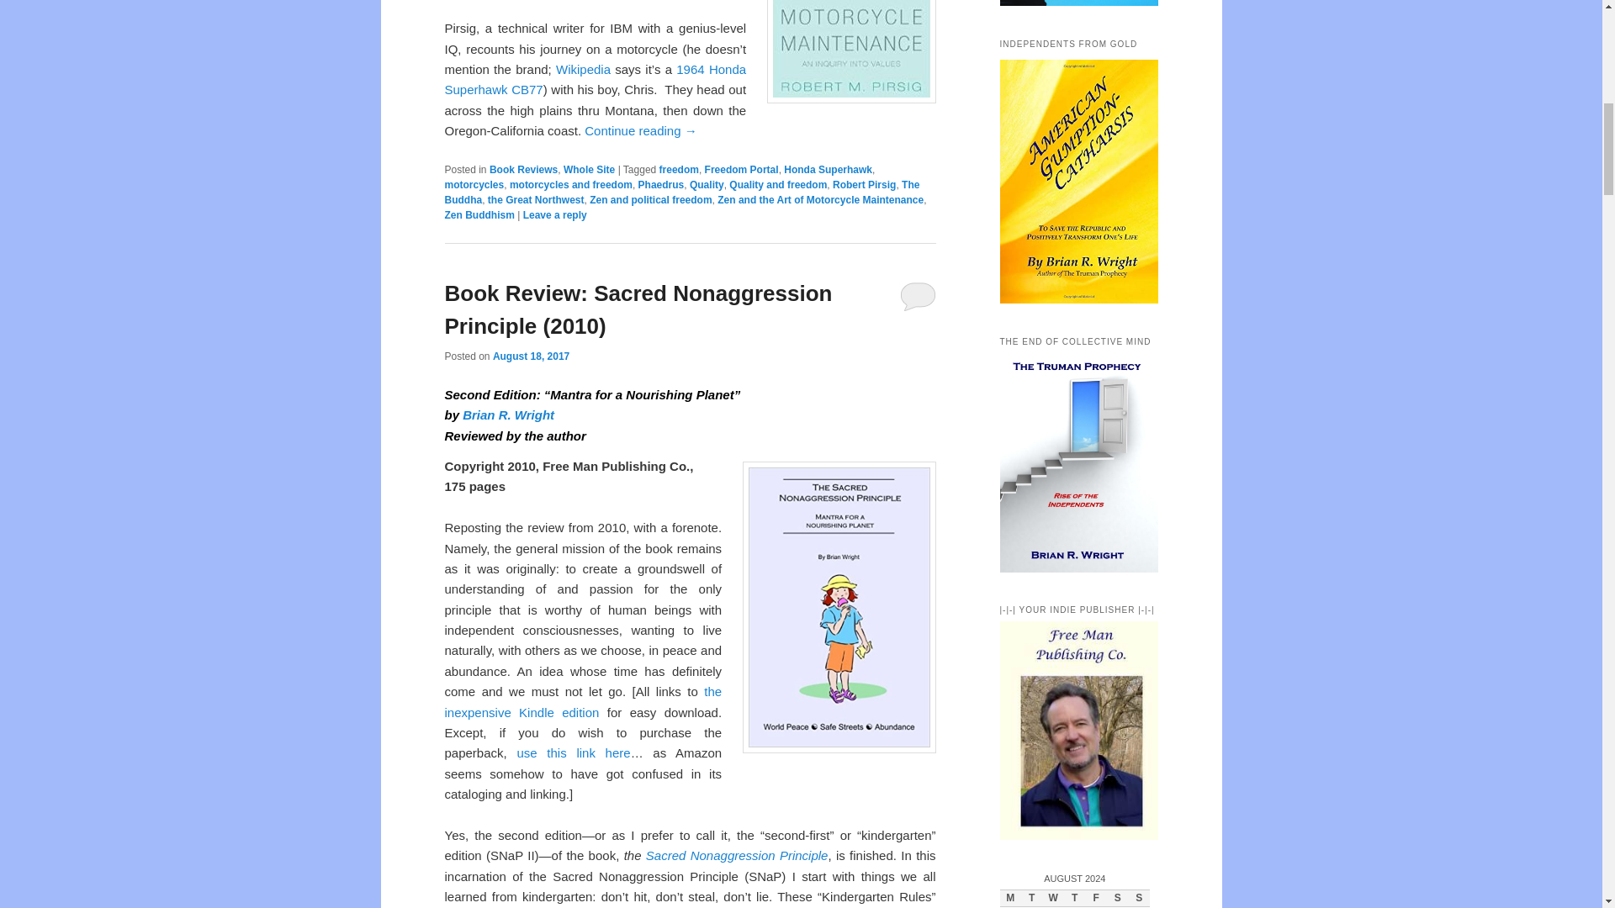 The width and height of the screenshot is (1615, 908). What do you see at coordinates (523, 170) in the screenshot?
I see `Book Reviews` at bounding box center [523, 170].